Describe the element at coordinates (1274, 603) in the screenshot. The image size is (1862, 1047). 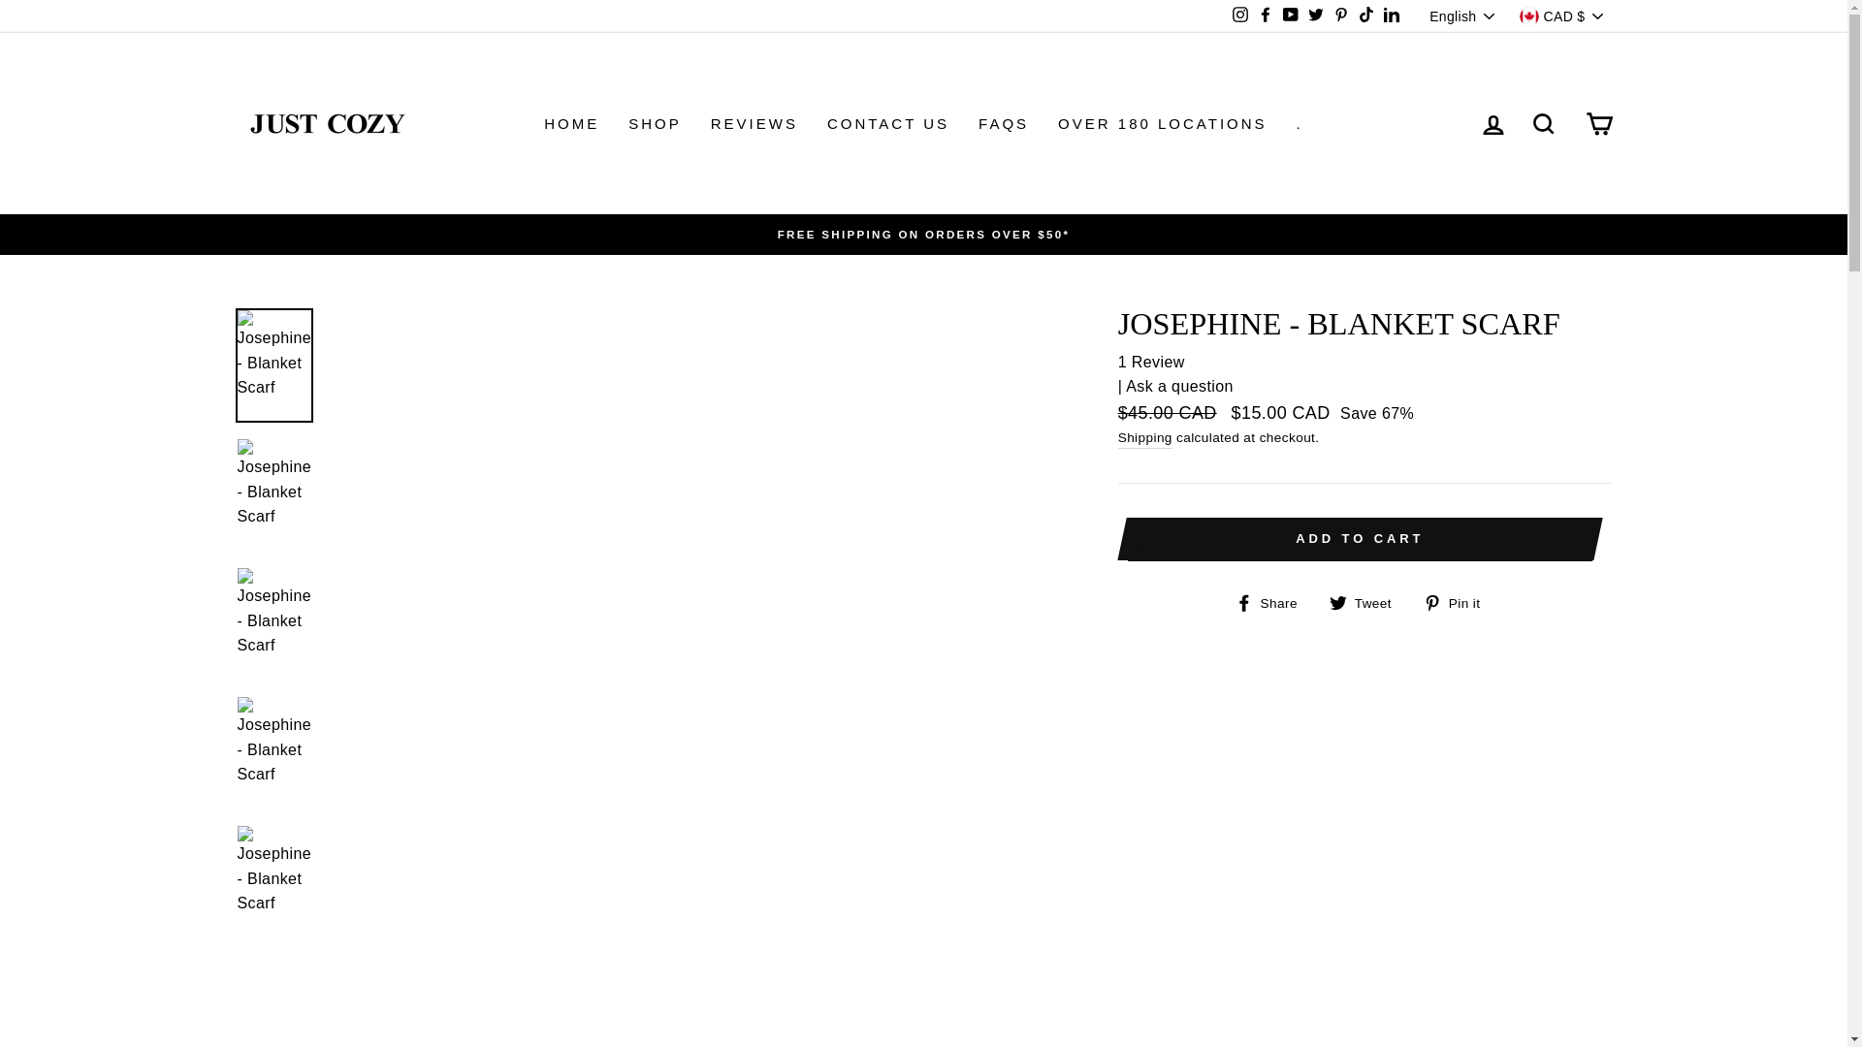
I see `Share on Facebook` at that location.